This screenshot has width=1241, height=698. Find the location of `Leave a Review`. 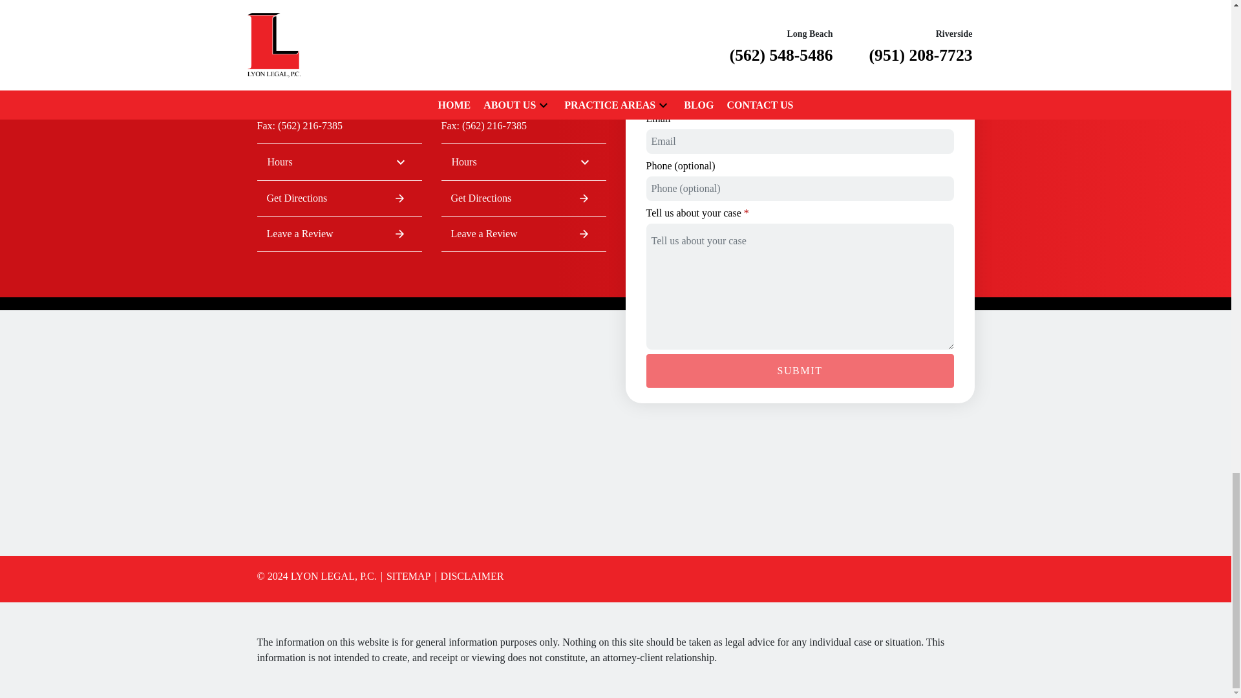

Leave a Review is located at coordinates (339, 162).